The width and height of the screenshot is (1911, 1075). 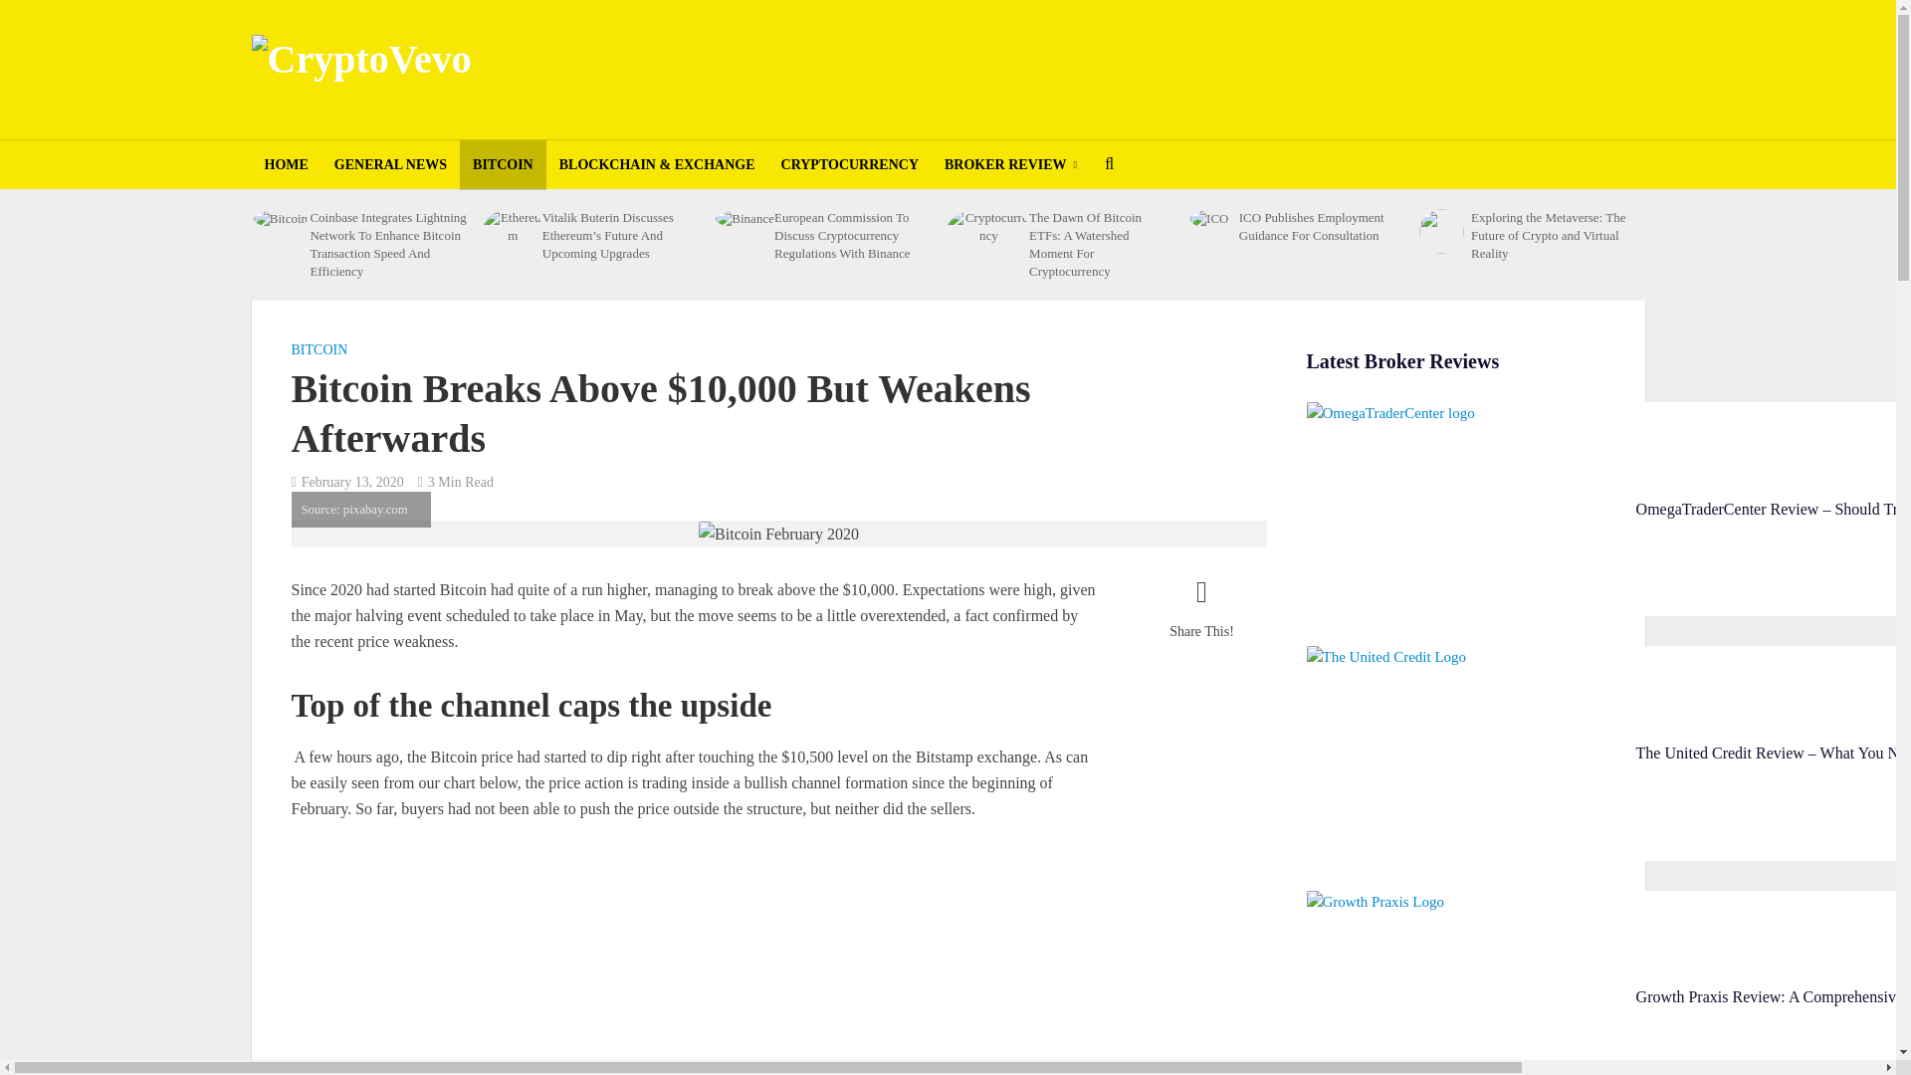 What do you see at coordinates (1010, 165) in the screenshot?
I see `BROKER REVIEW` at bounding box center [1010, 165].